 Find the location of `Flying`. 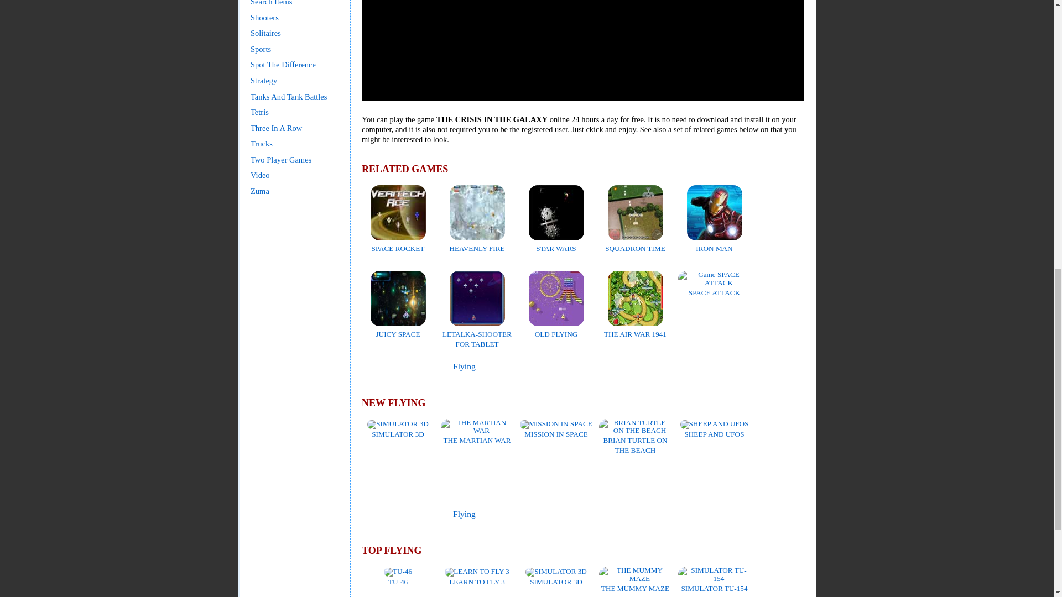

Flying is located at coordinates (465, 366).